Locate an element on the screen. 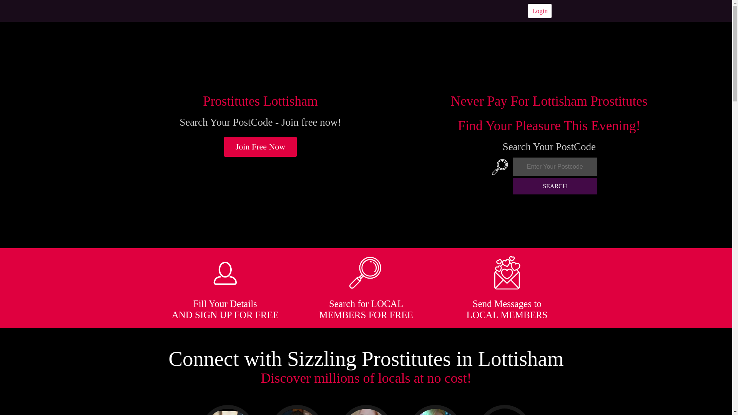 This screenshot has width=738, height=415. Join is located at coordinates (261, 147).